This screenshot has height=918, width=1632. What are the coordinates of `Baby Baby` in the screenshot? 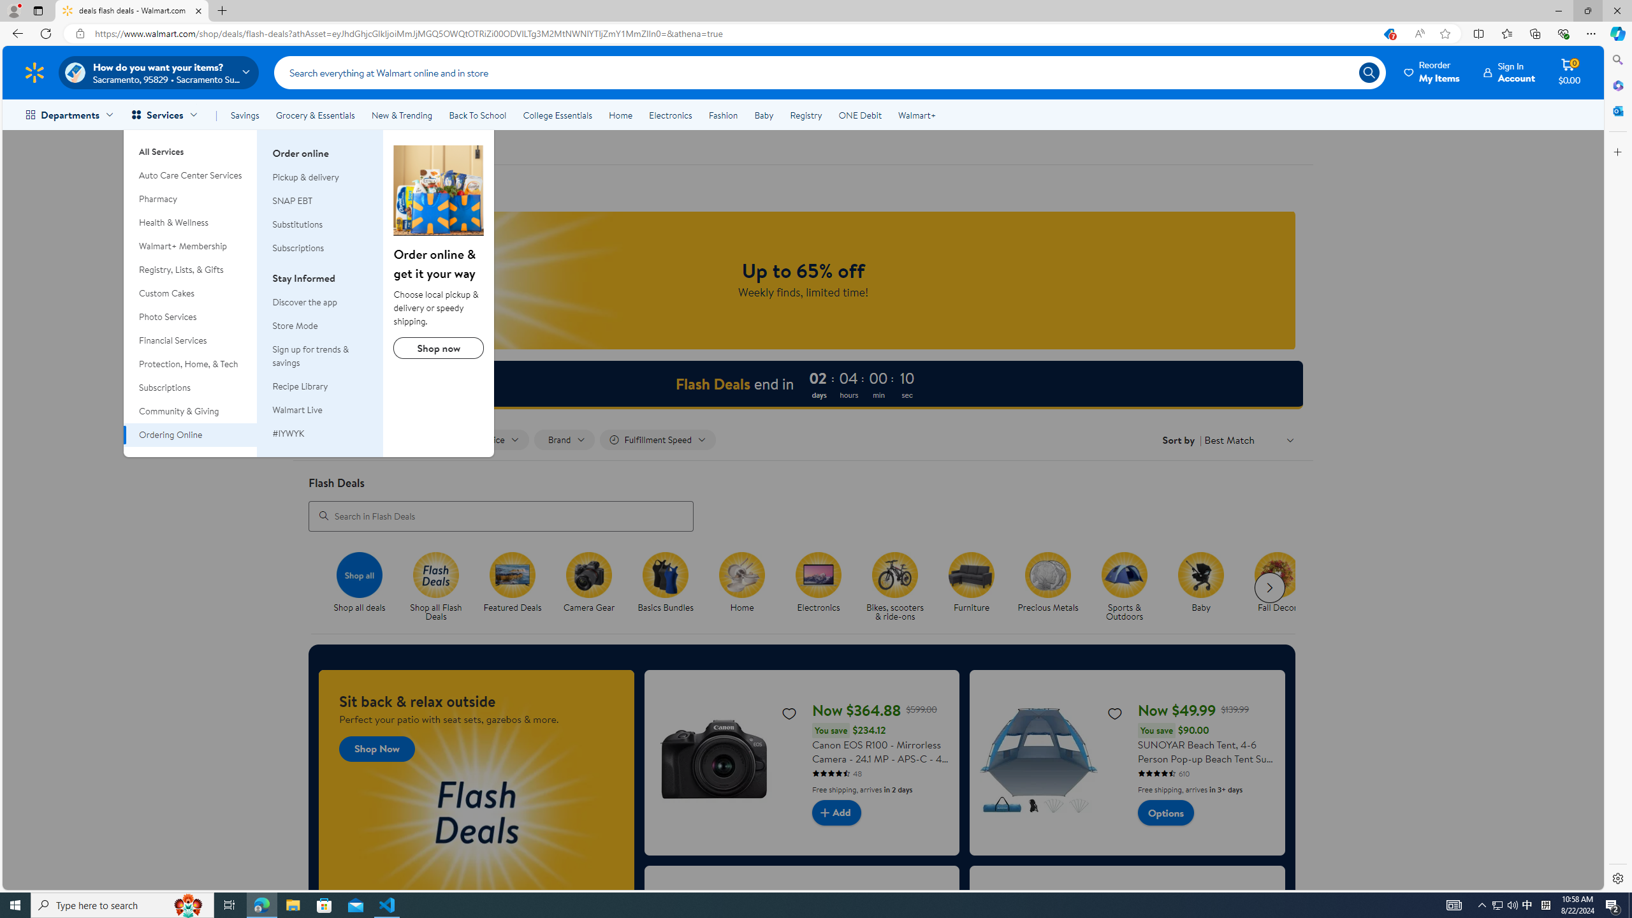 It's located at (1201, 583).